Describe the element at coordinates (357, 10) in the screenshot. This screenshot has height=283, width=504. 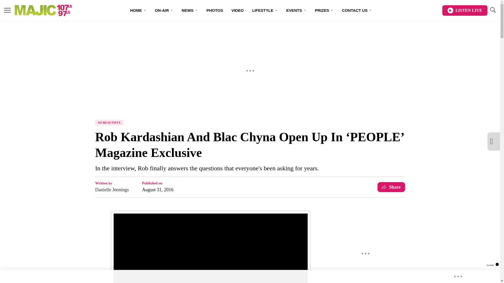
I see `CONTACT US` at that location.